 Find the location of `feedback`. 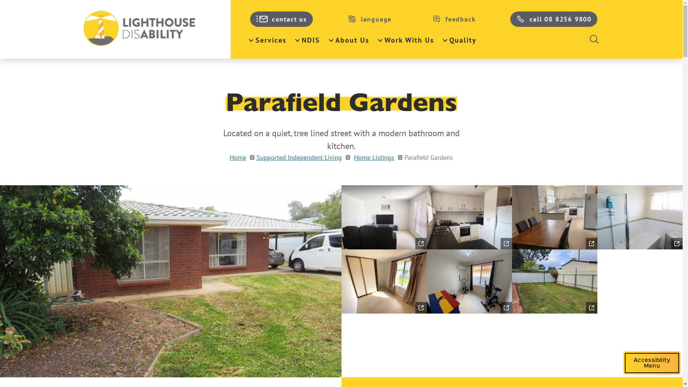

feedback is located at coordinates (454, 19).